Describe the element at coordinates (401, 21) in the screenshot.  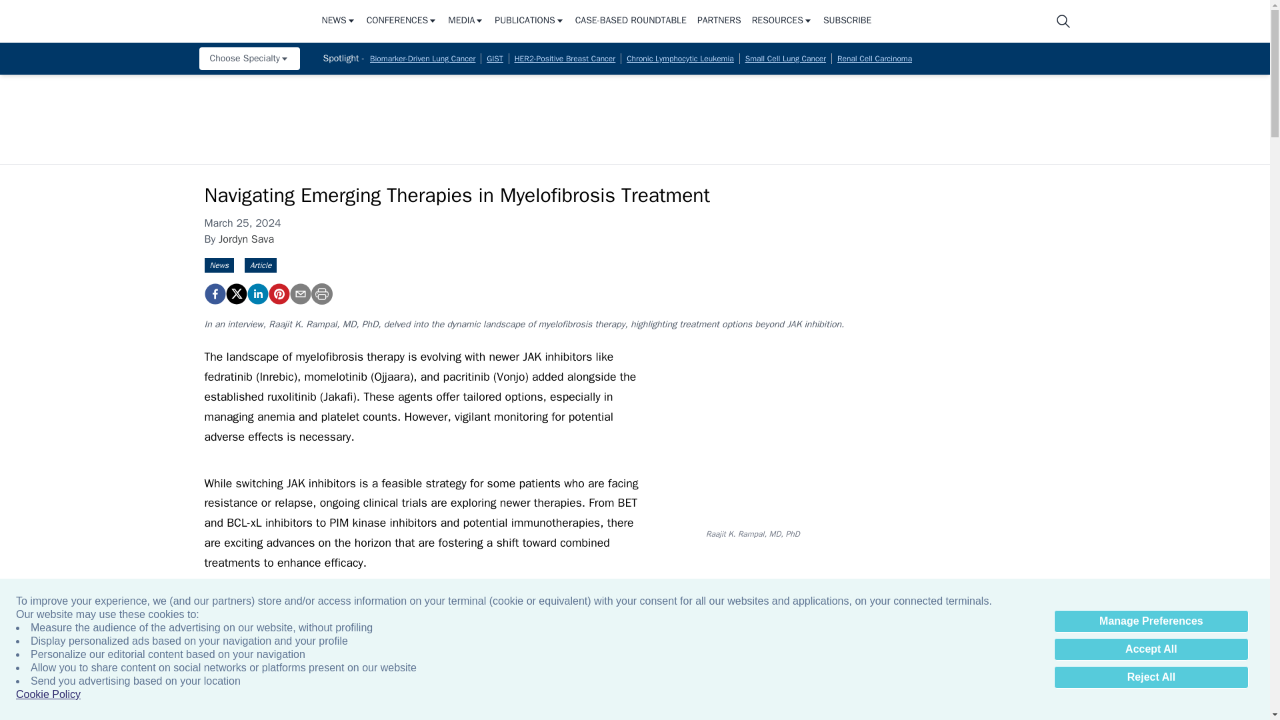
I see `CONFERENCES` at that location.